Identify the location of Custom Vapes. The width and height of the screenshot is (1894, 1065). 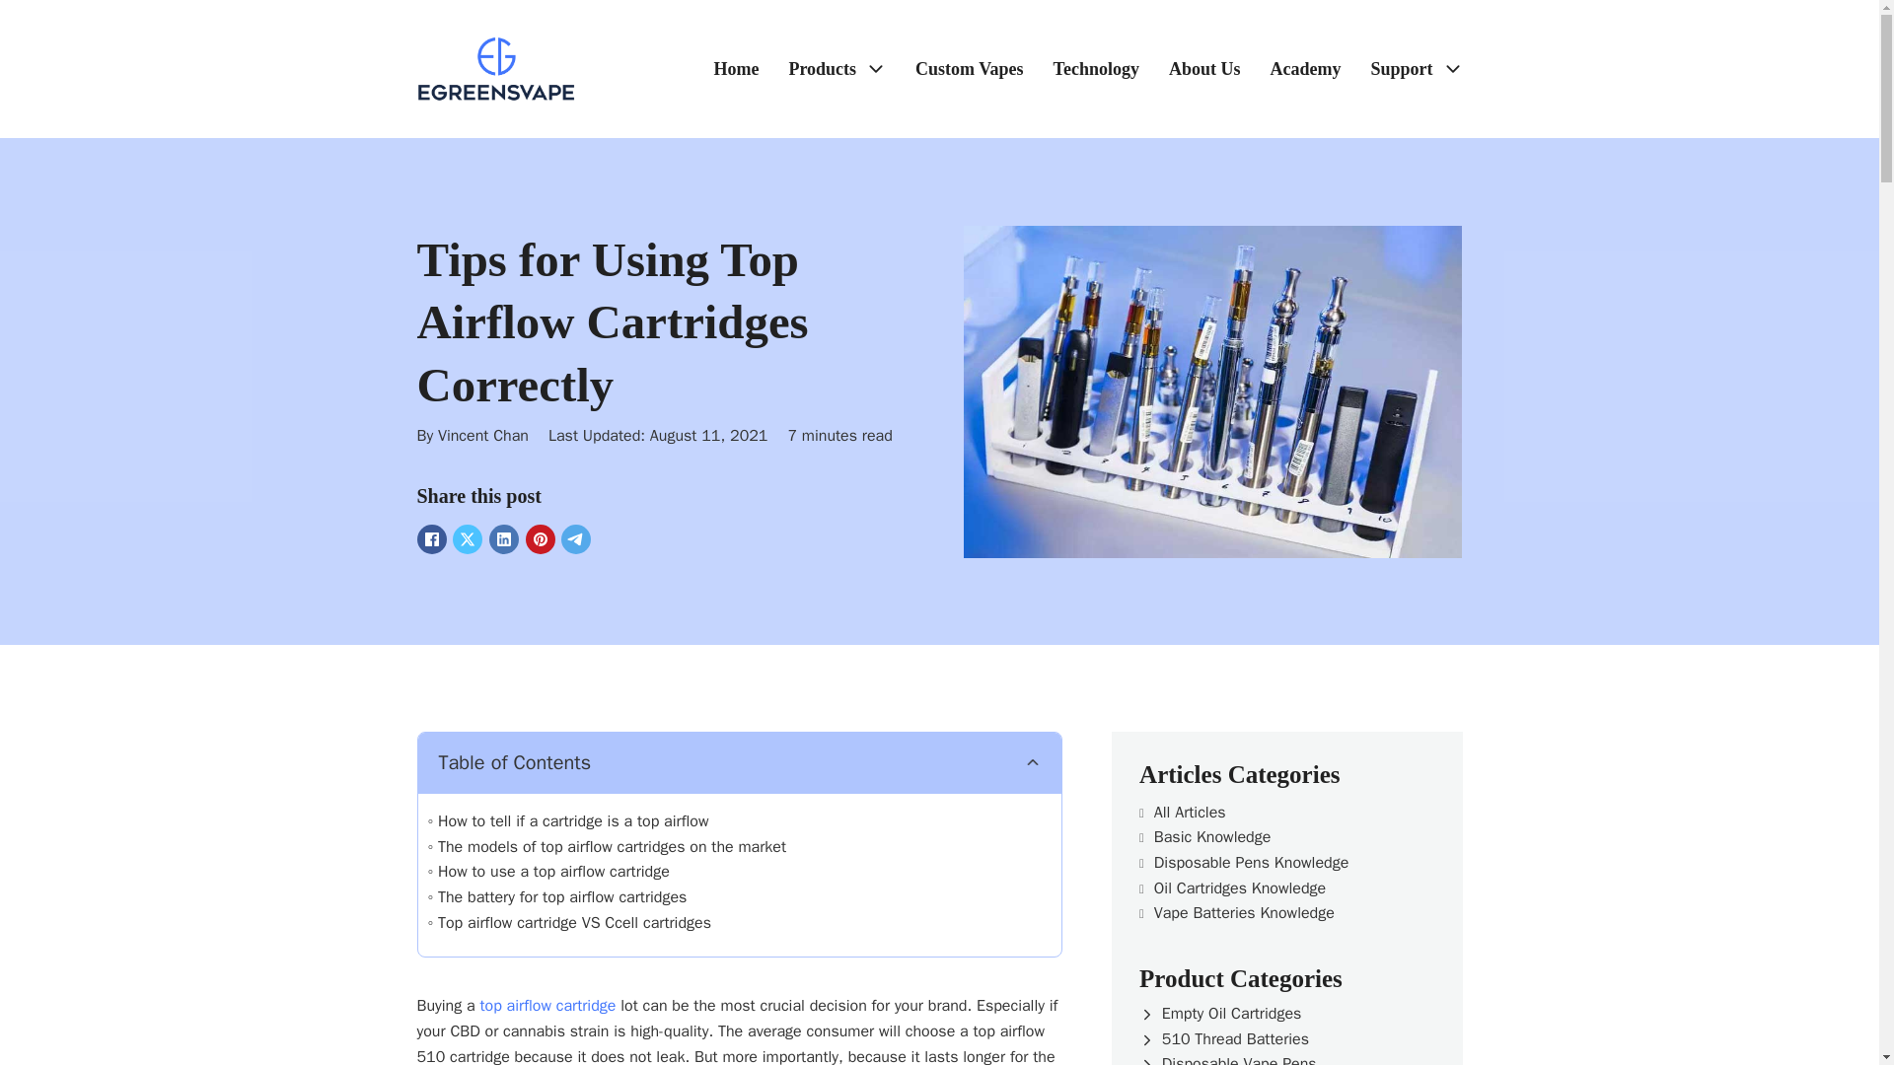
(969, 69).